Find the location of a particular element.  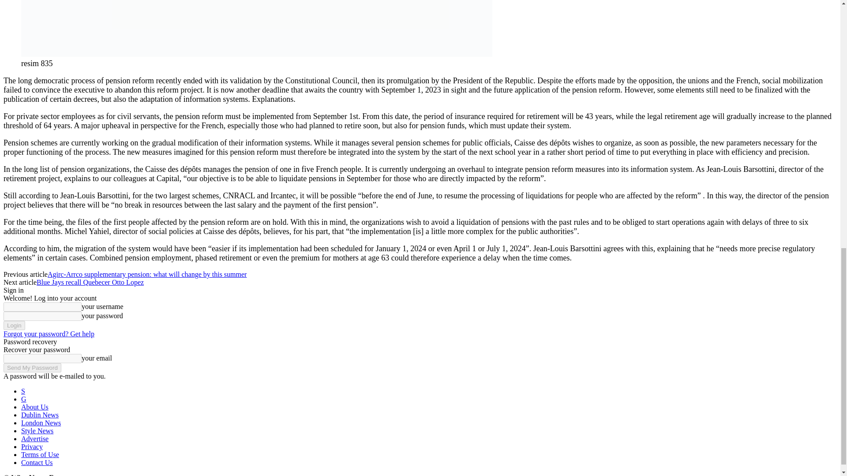

Forgot your password? Get help is located at coordinates (49, 334).